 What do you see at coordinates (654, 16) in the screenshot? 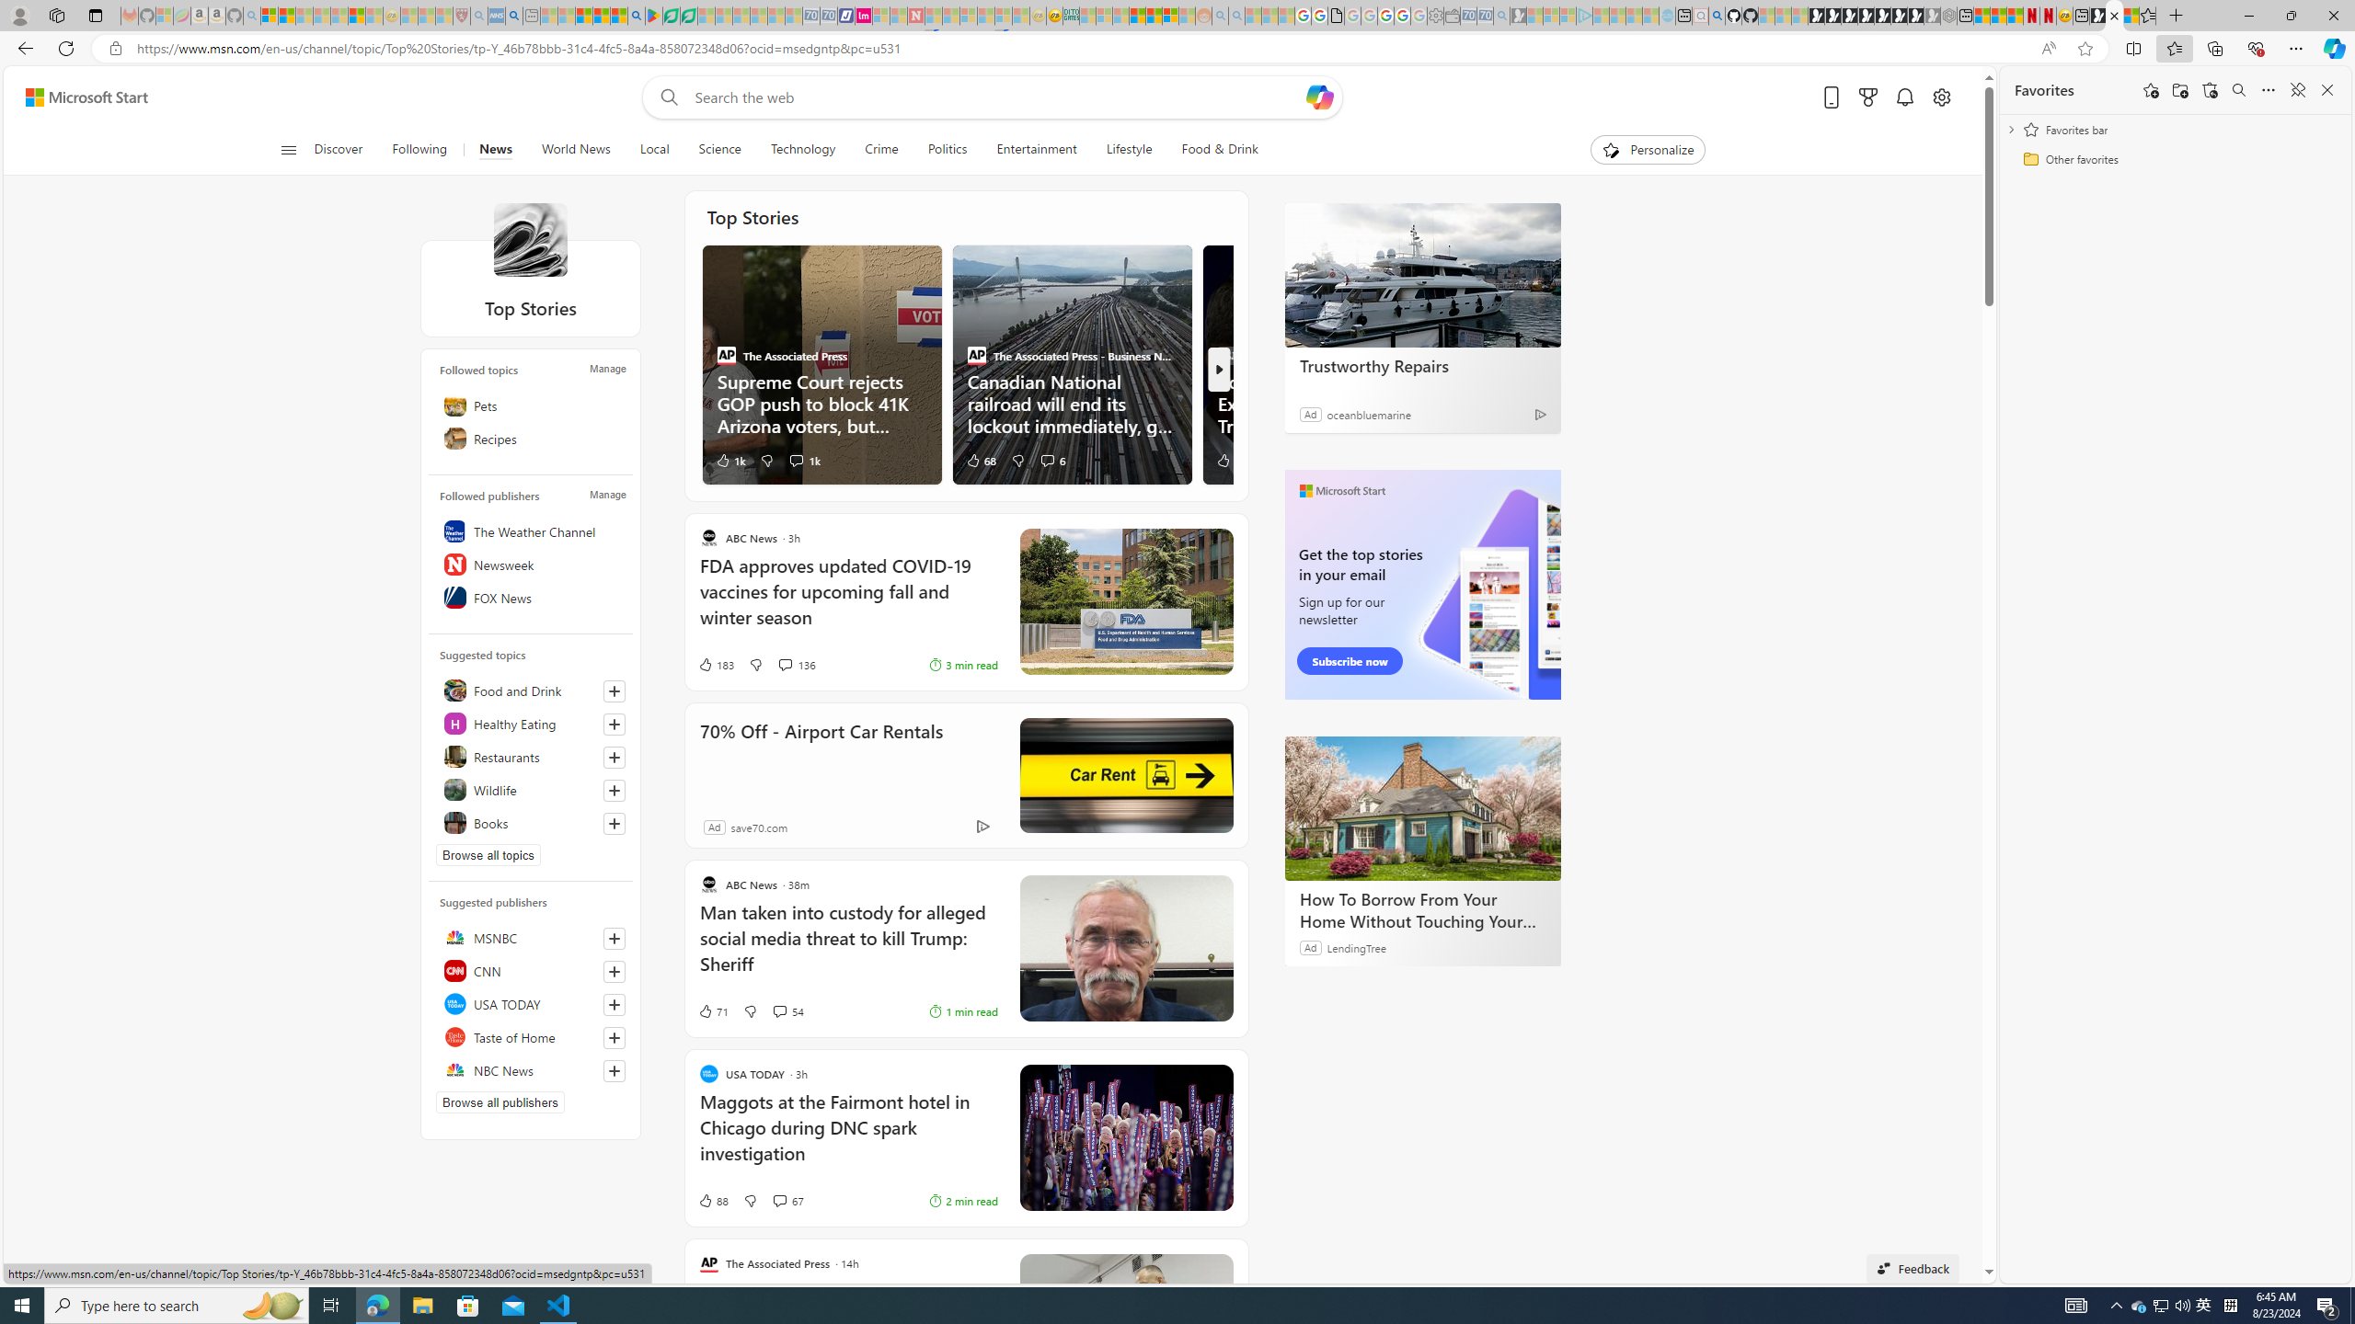
I see `Bluey: Let's Play! - Apps on Google Play` at bounding box center [654, 16].